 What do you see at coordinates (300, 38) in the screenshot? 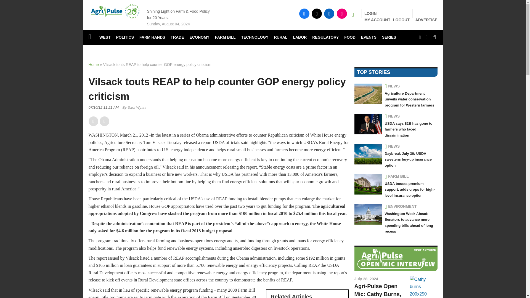
I see `LABOR` at bounding box center [300, 38].